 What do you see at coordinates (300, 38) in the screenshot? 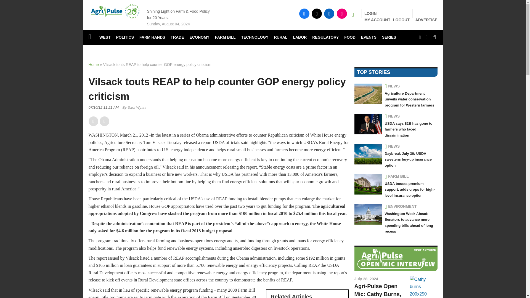
I see `LABOR` at bounding box center [300, 38].